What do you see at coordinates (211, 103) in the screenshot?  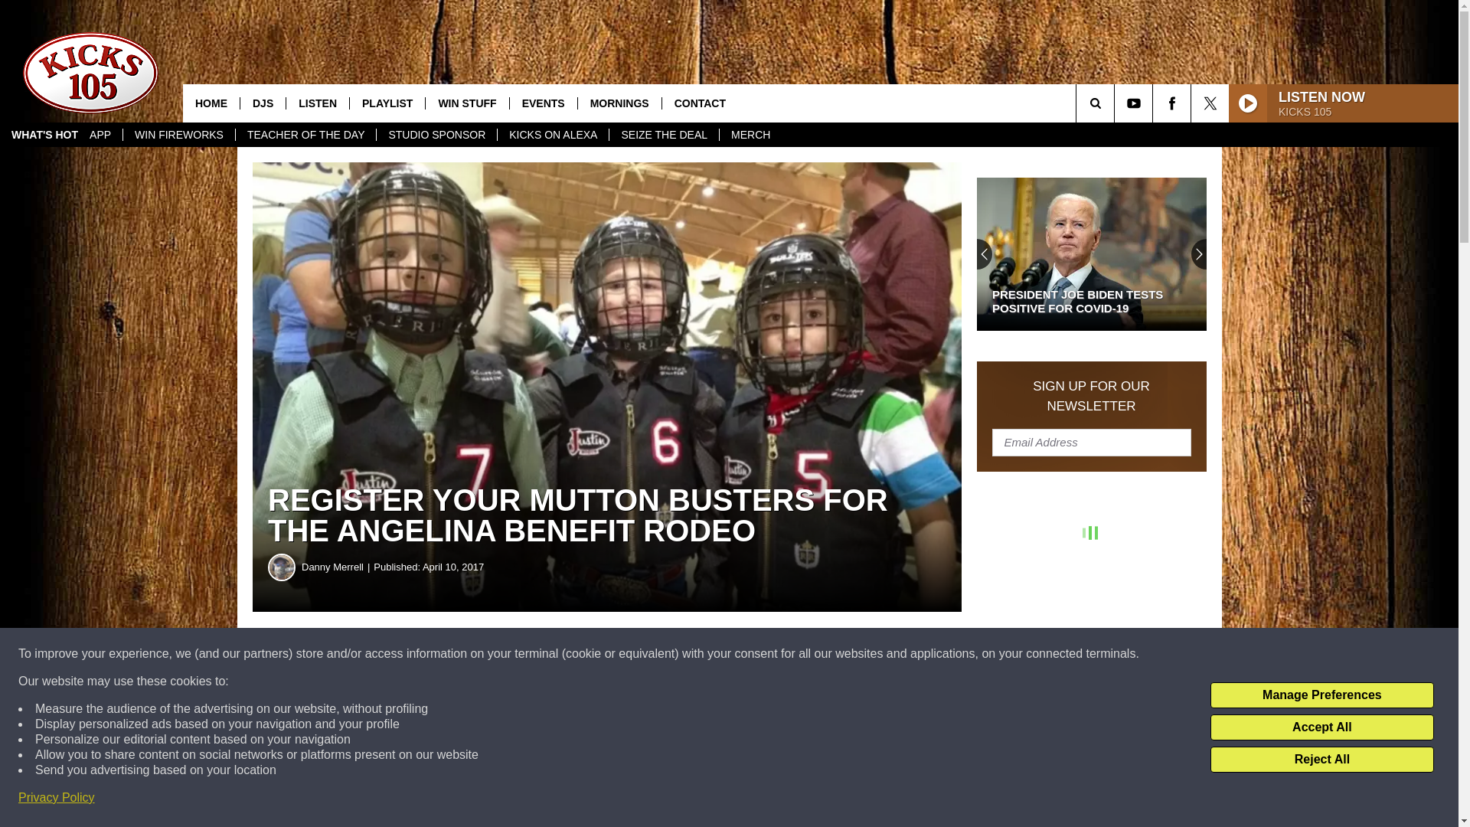 I see `HOME` at bounding box center [211, 103].